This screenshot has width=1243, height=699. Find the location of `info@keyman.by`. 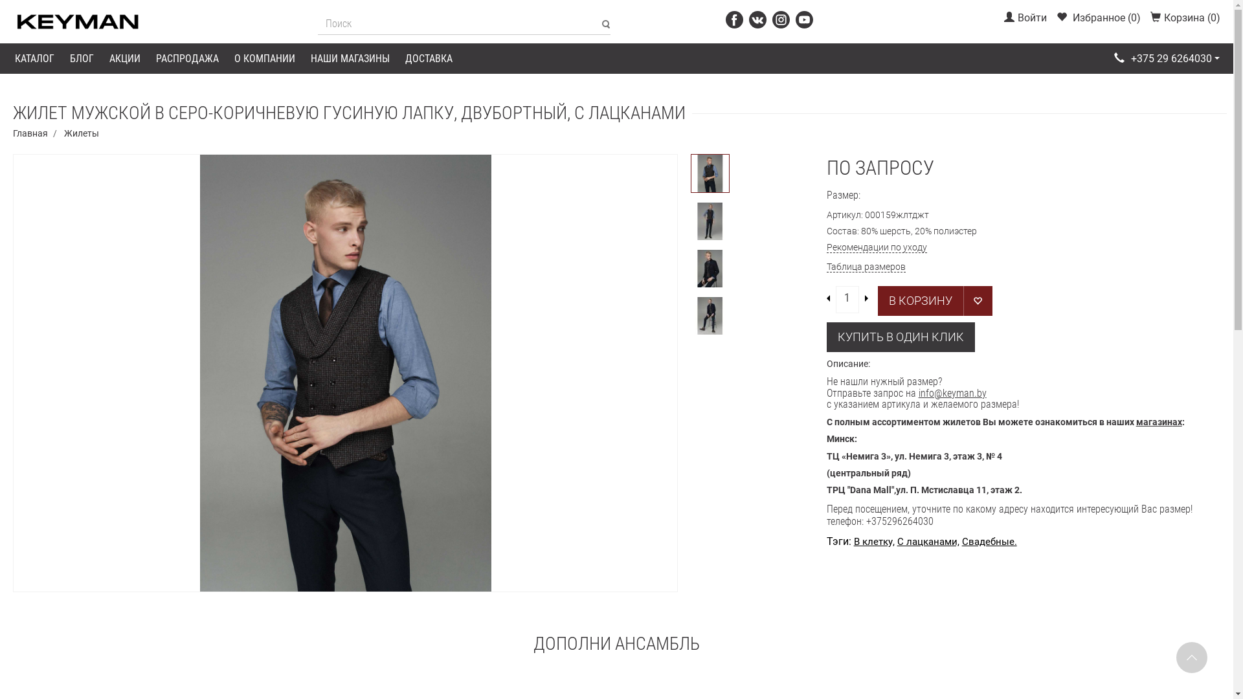

info@keyman.by is located at coordinates (953, 394).